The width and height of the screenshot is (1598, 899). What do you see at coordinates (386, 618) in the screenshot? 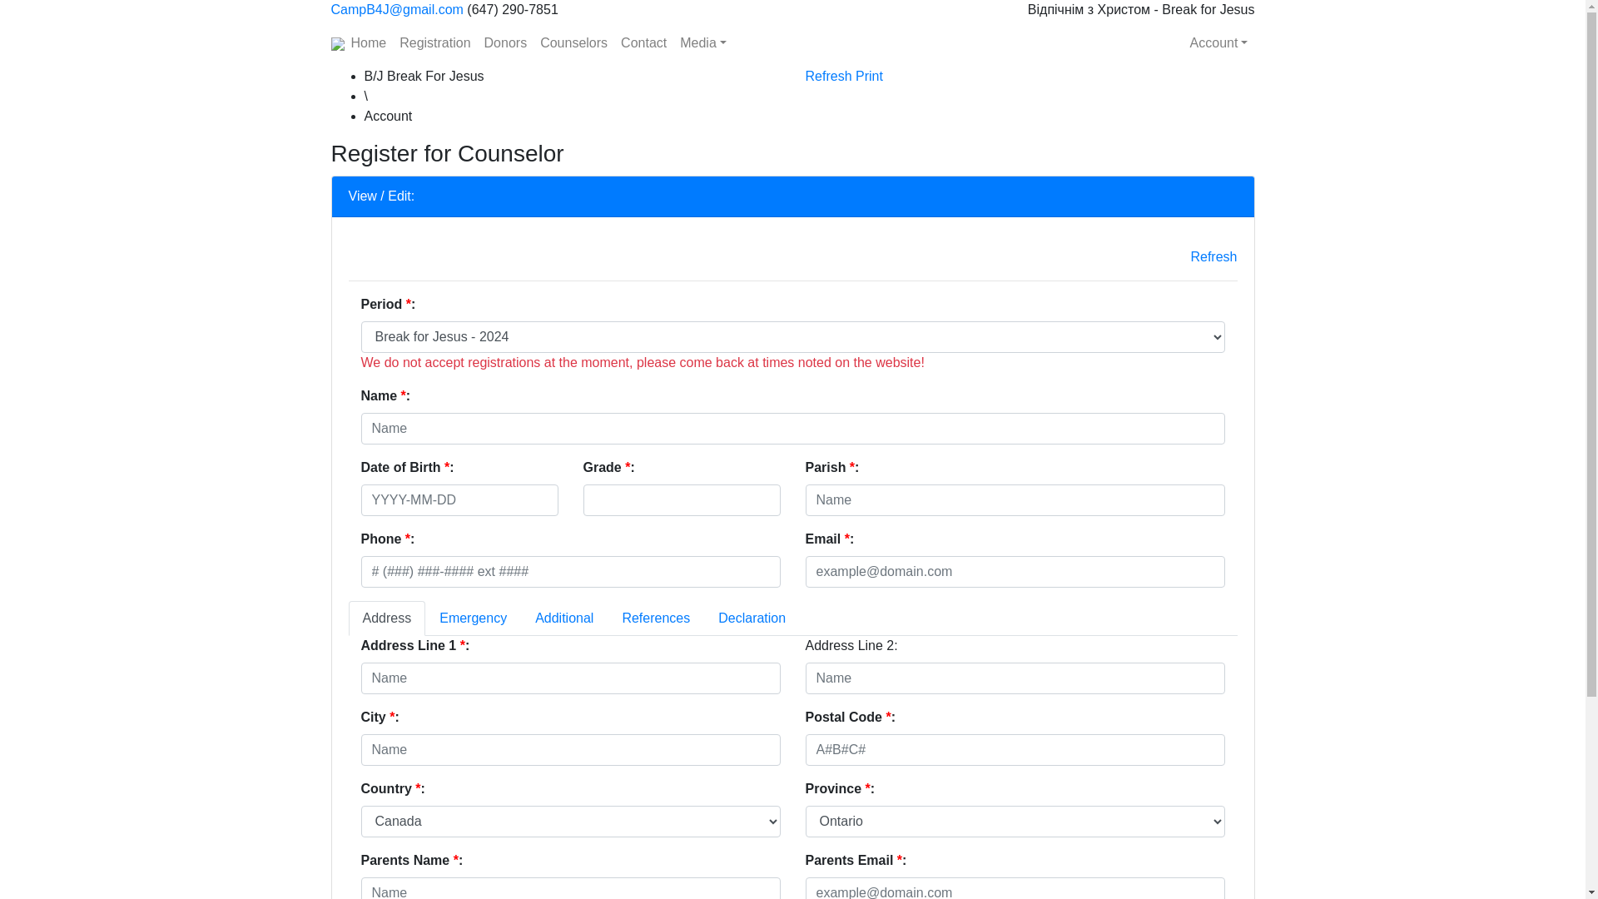
I see `Address` at bounding box center [386, 618].